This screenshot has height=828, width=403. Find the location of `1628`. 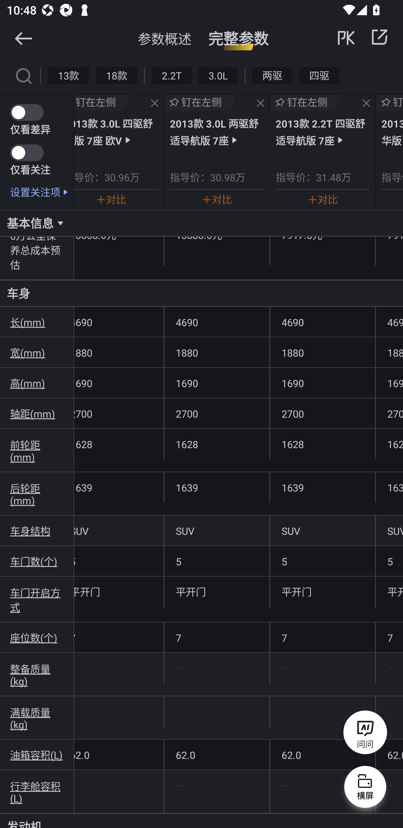

1628 is located at coordinates (217, 444).